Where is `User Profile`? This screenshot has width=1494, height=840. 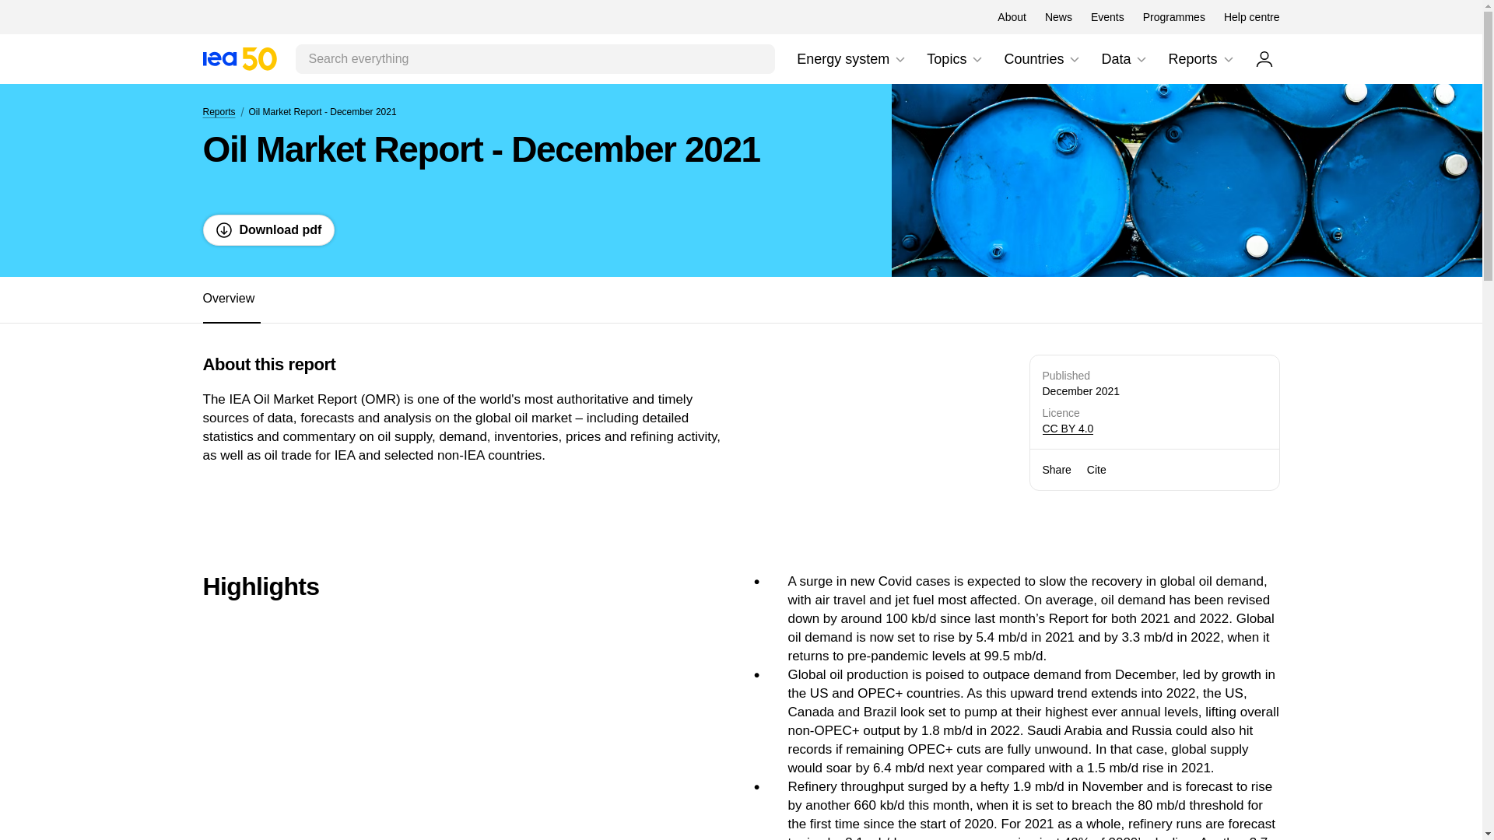 User Profile is located at coordinates (1264, 58).